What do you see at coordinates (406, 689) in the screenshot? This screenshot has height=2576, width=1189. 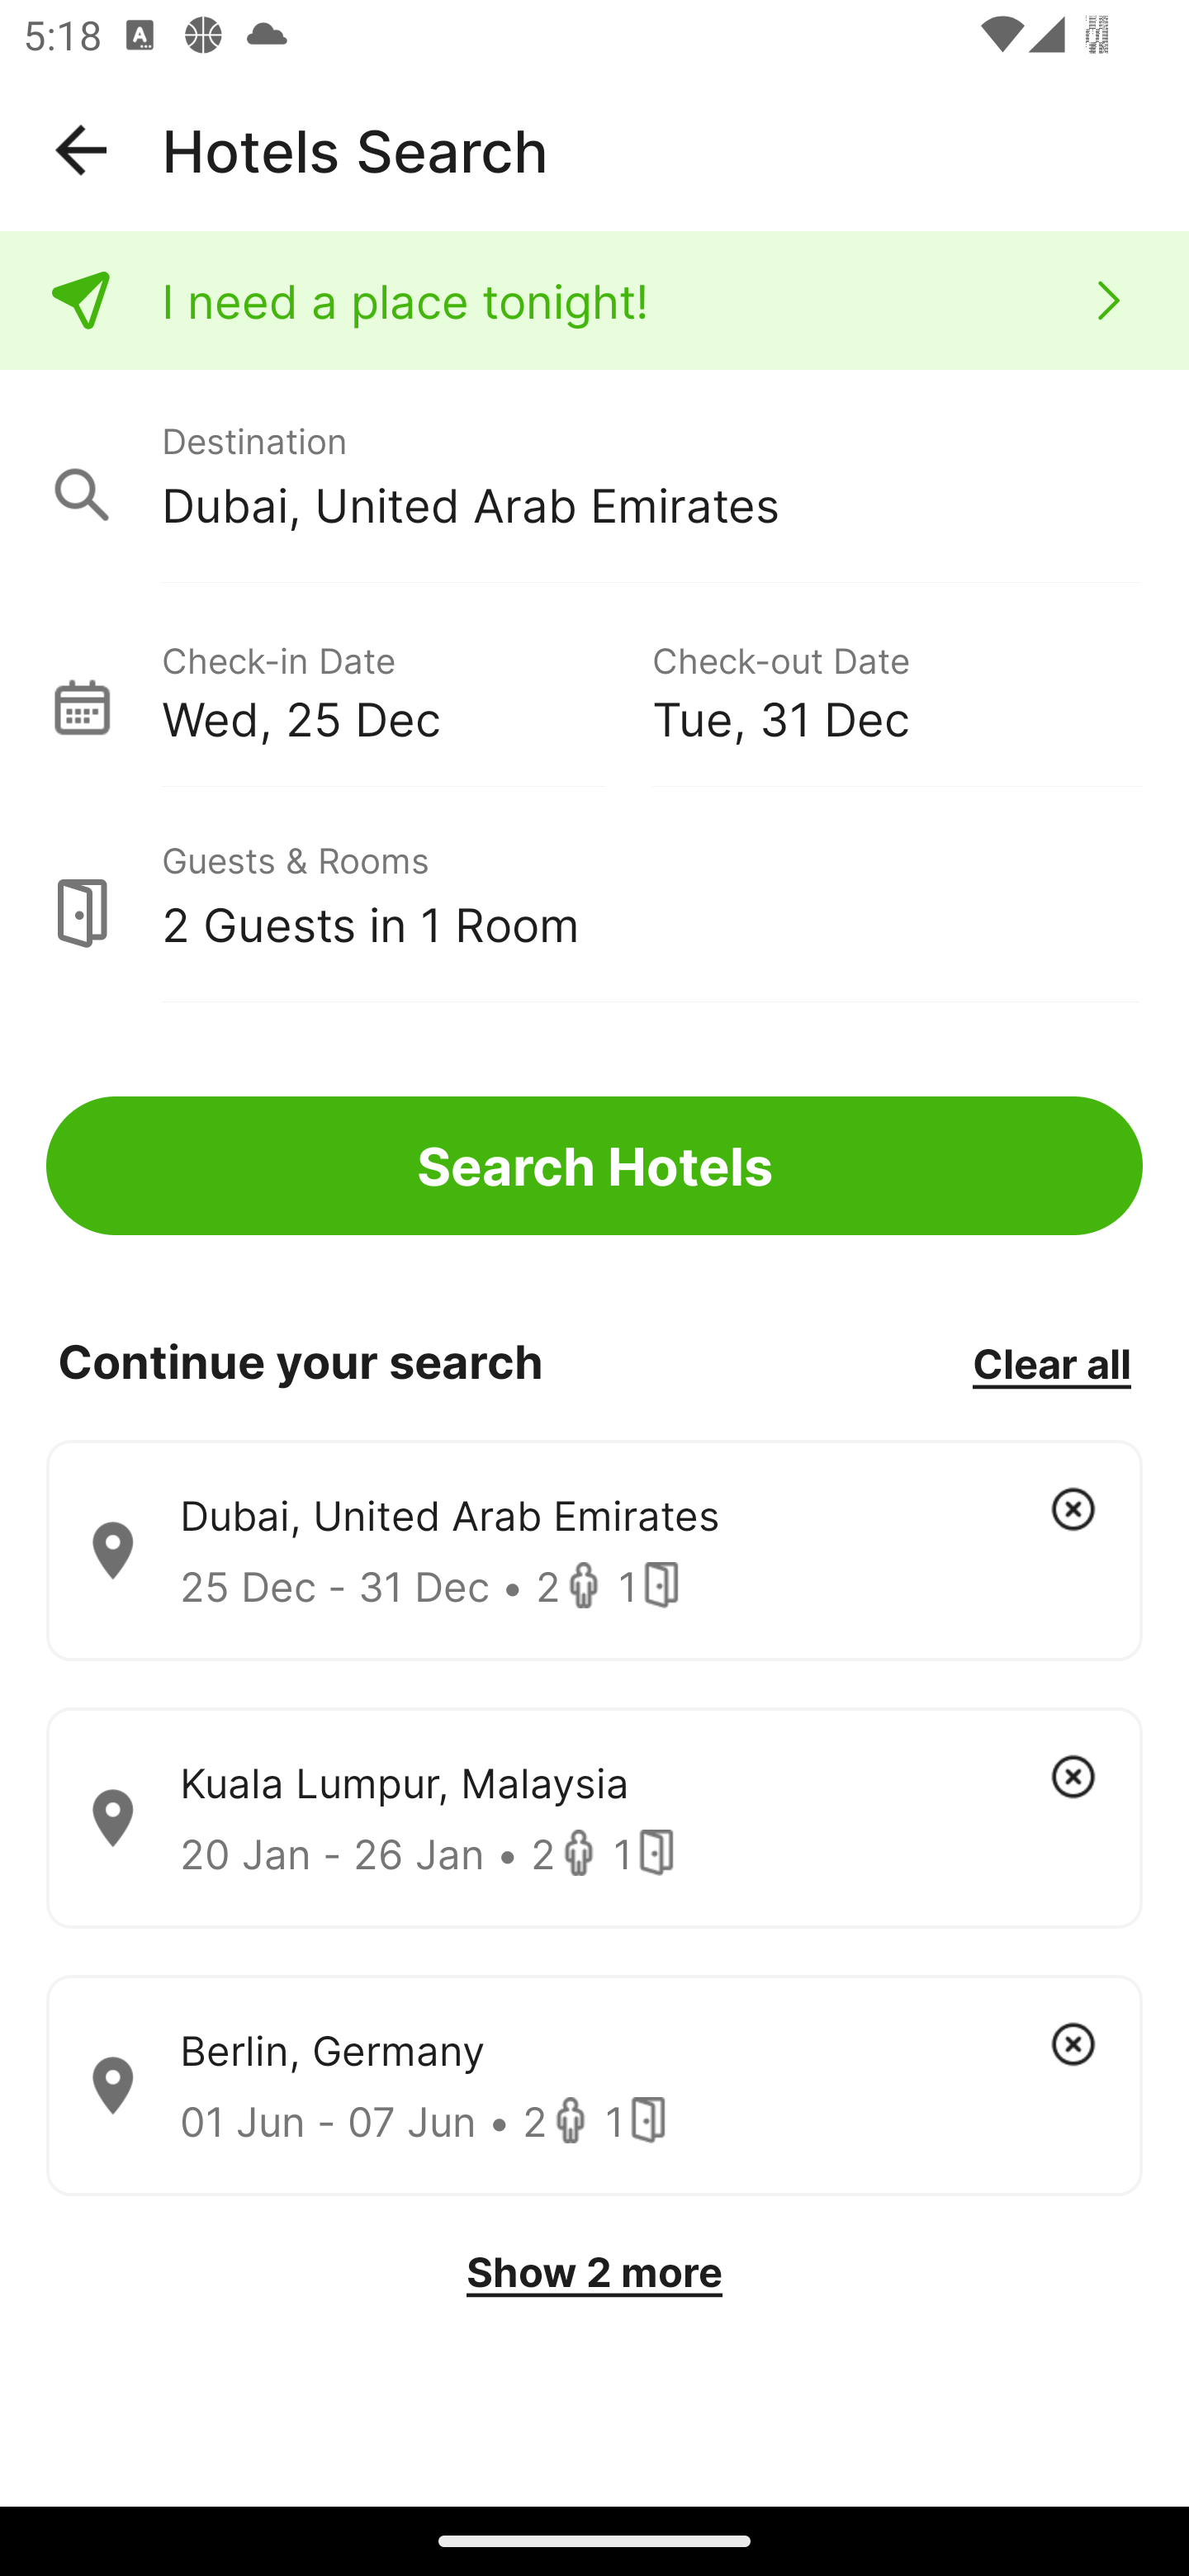 I see `Check-in Date Wed, 25 Dec` at bounding box center [406, 689].